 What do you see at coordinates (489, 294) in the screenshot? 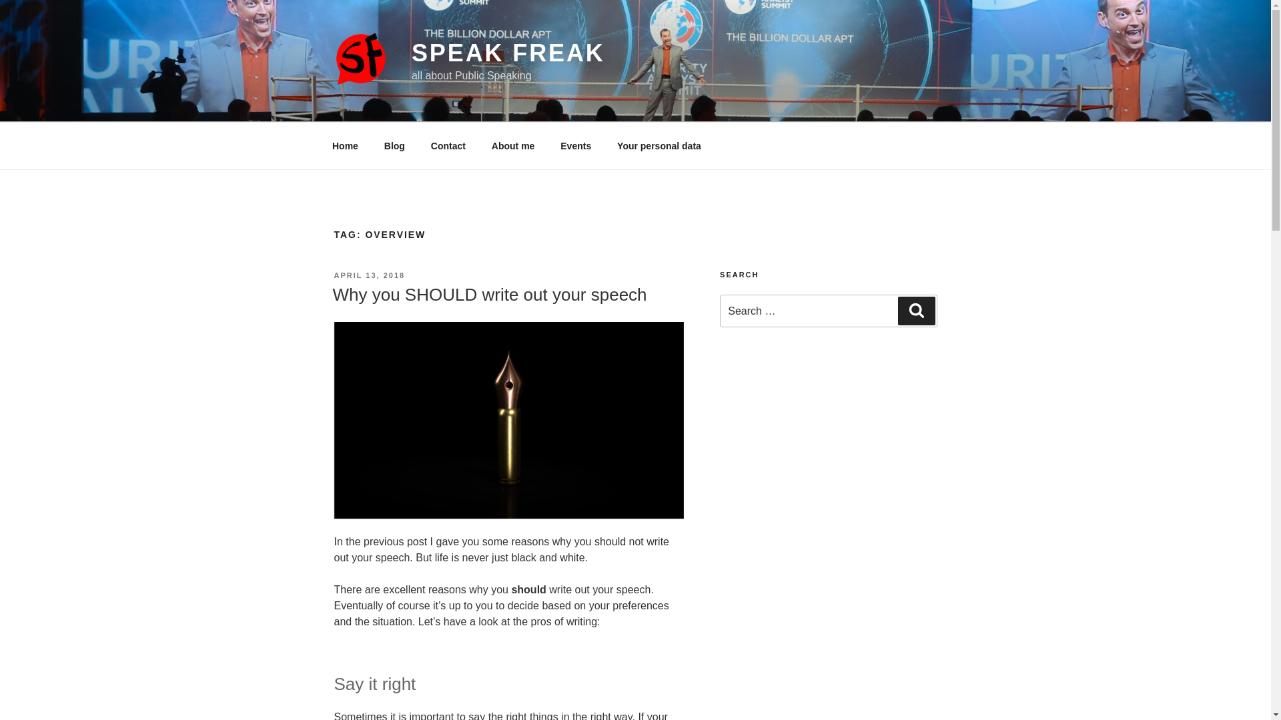
I see `Why you SHOULD write out your speech` at bounding box center [489, 294].